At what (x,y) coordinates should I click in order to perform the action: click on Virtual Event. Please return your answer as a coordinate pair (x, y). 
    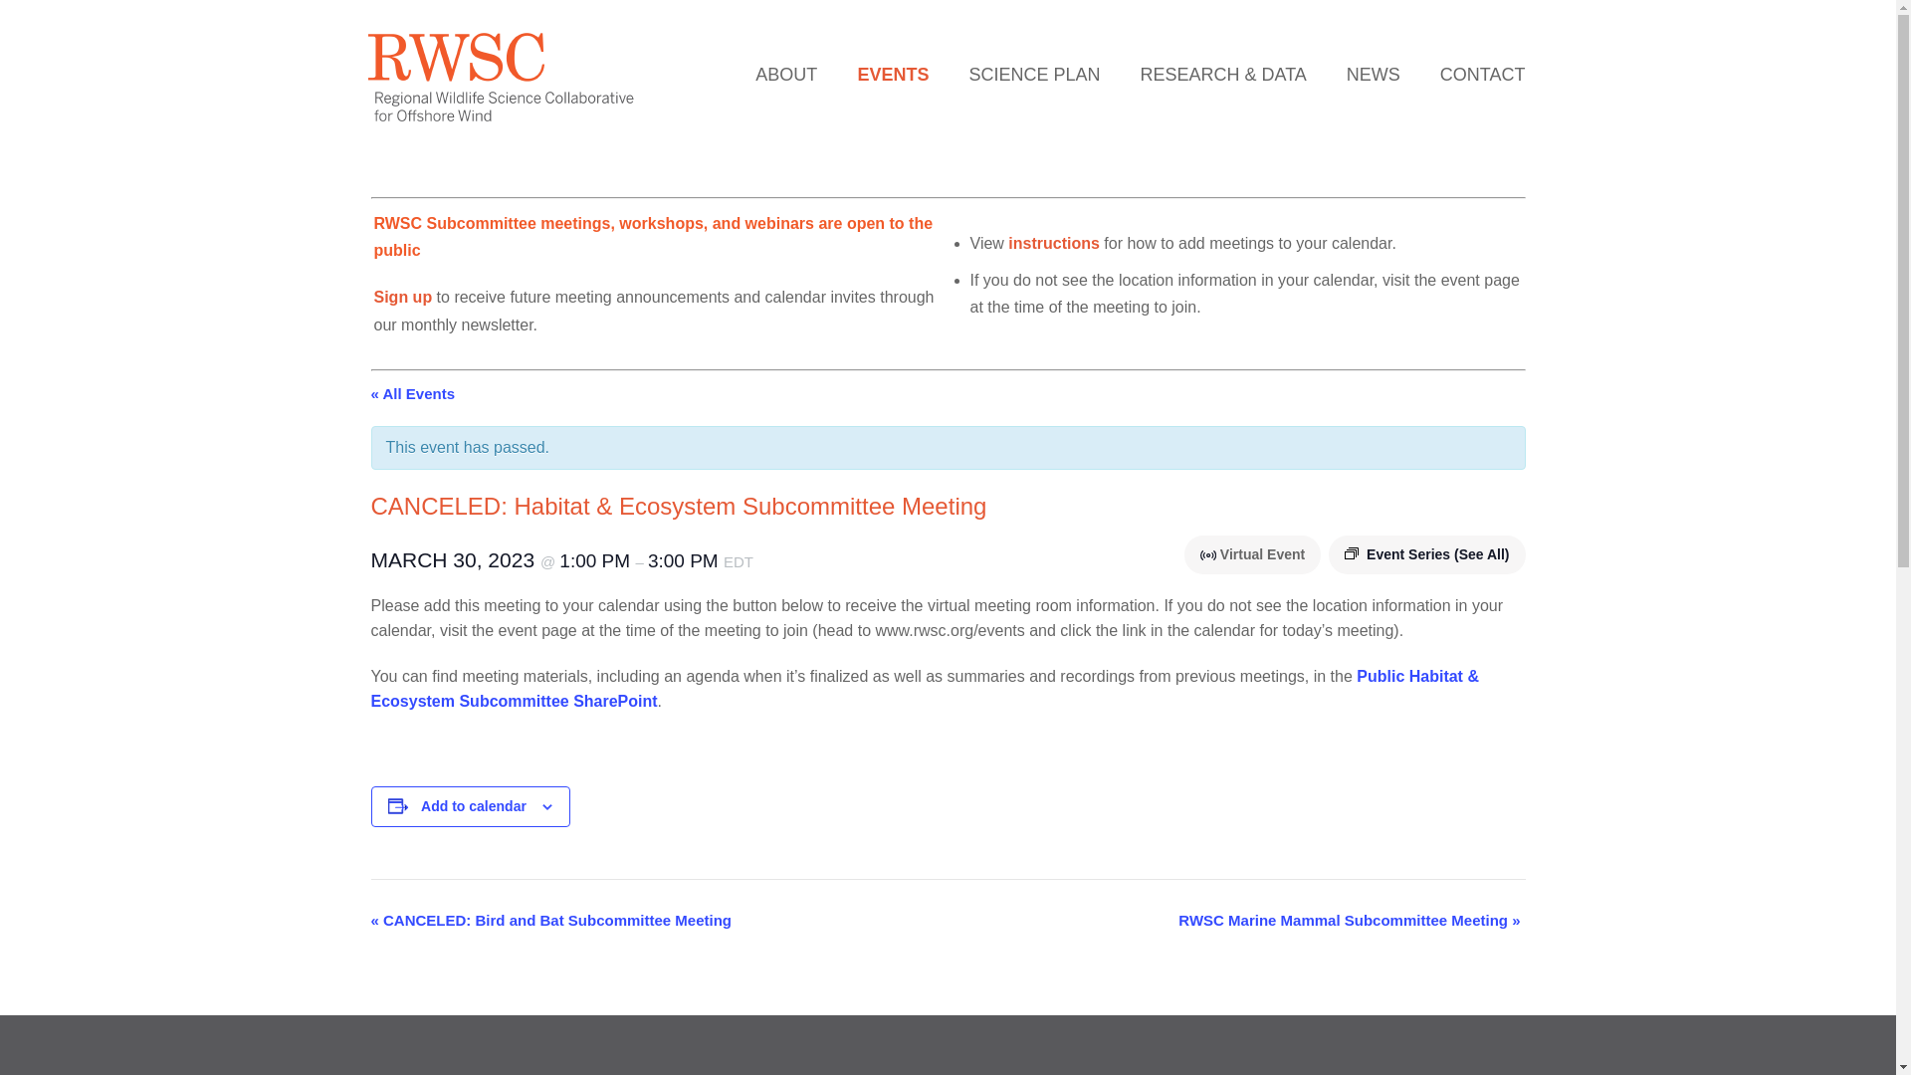
    Looking at the image, I should click on (1210, 554).